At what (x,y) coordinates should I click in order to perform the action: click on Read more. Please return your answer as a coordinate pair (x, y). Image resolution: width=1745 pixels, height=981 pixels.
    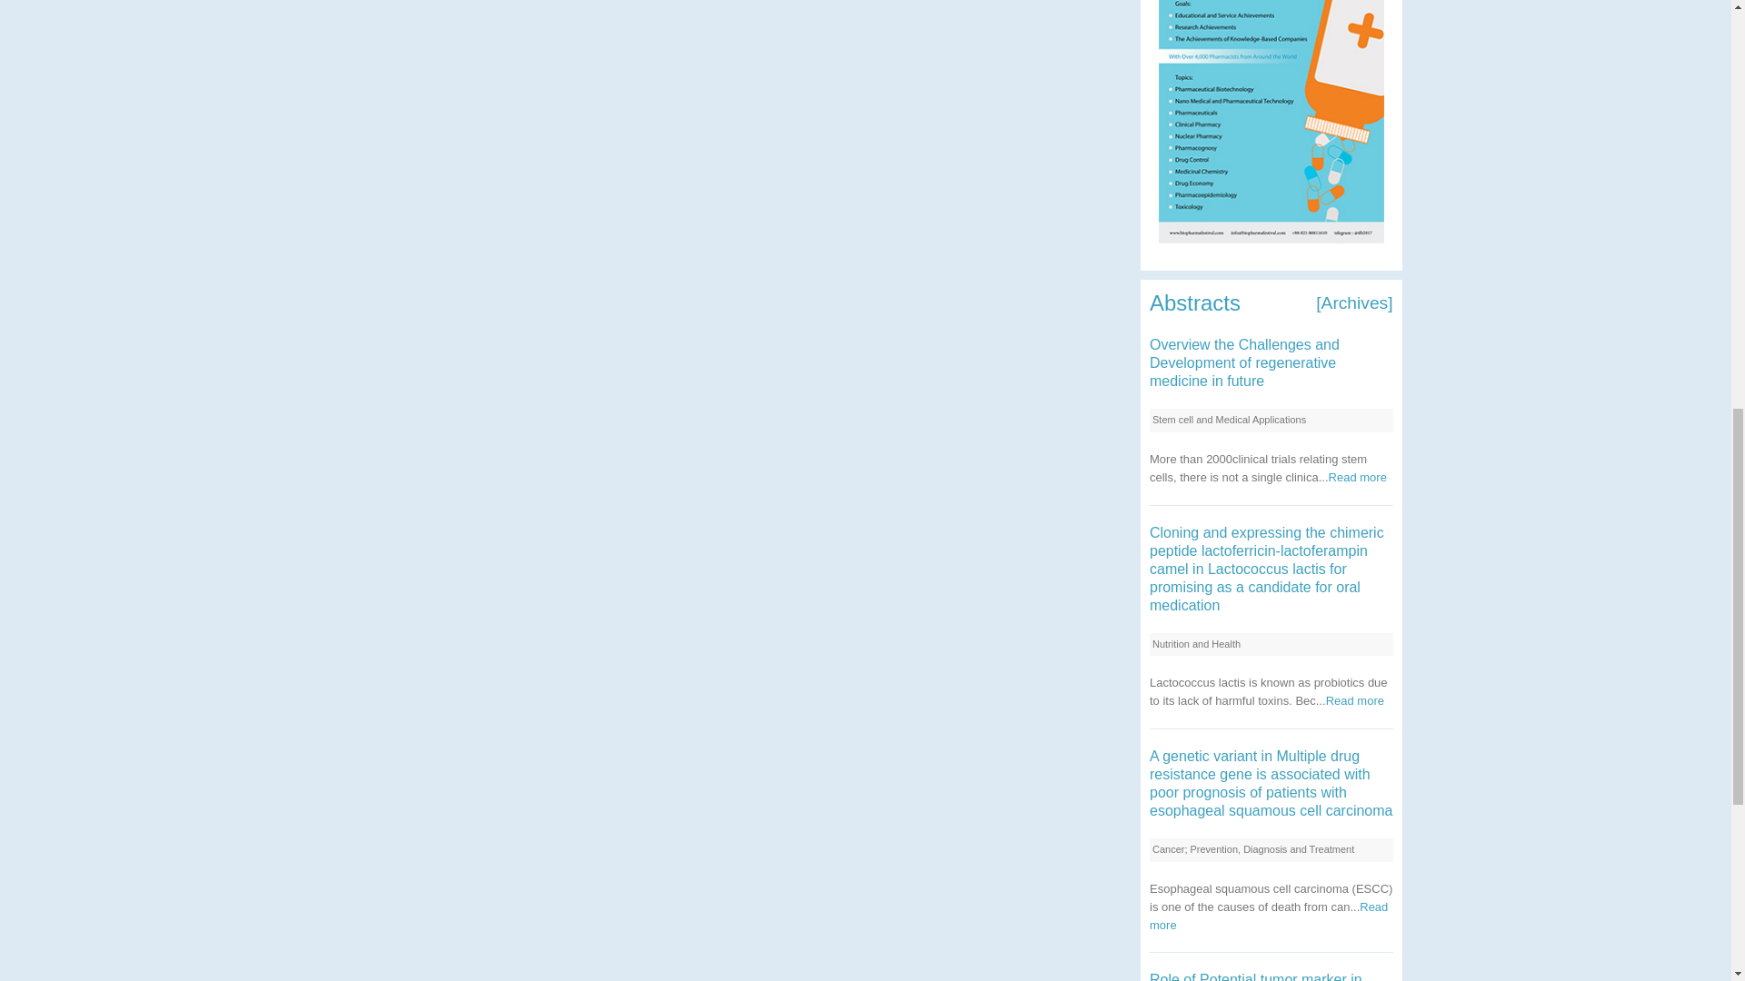
    Looking at the image, I should click on (1269, 916).